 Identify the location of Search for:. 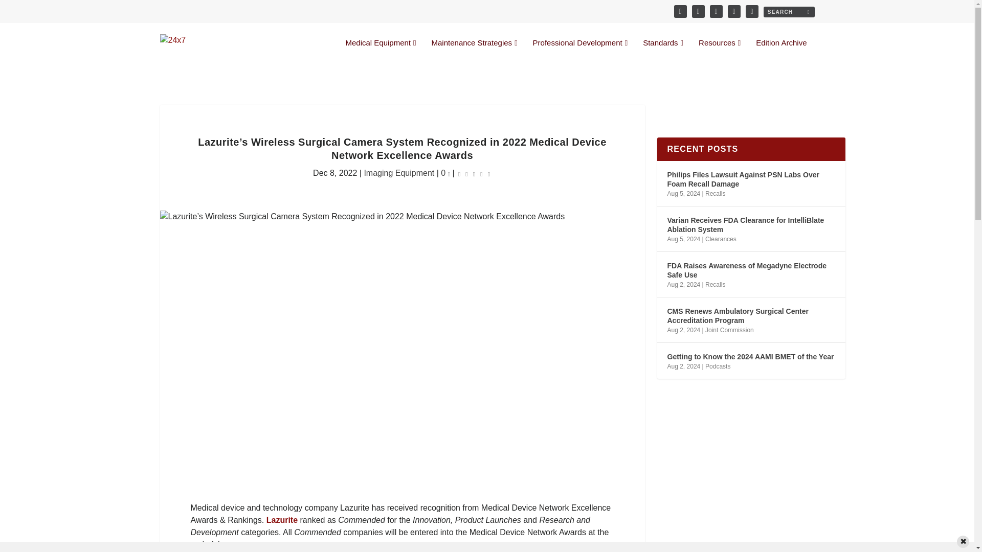
(788, 11).